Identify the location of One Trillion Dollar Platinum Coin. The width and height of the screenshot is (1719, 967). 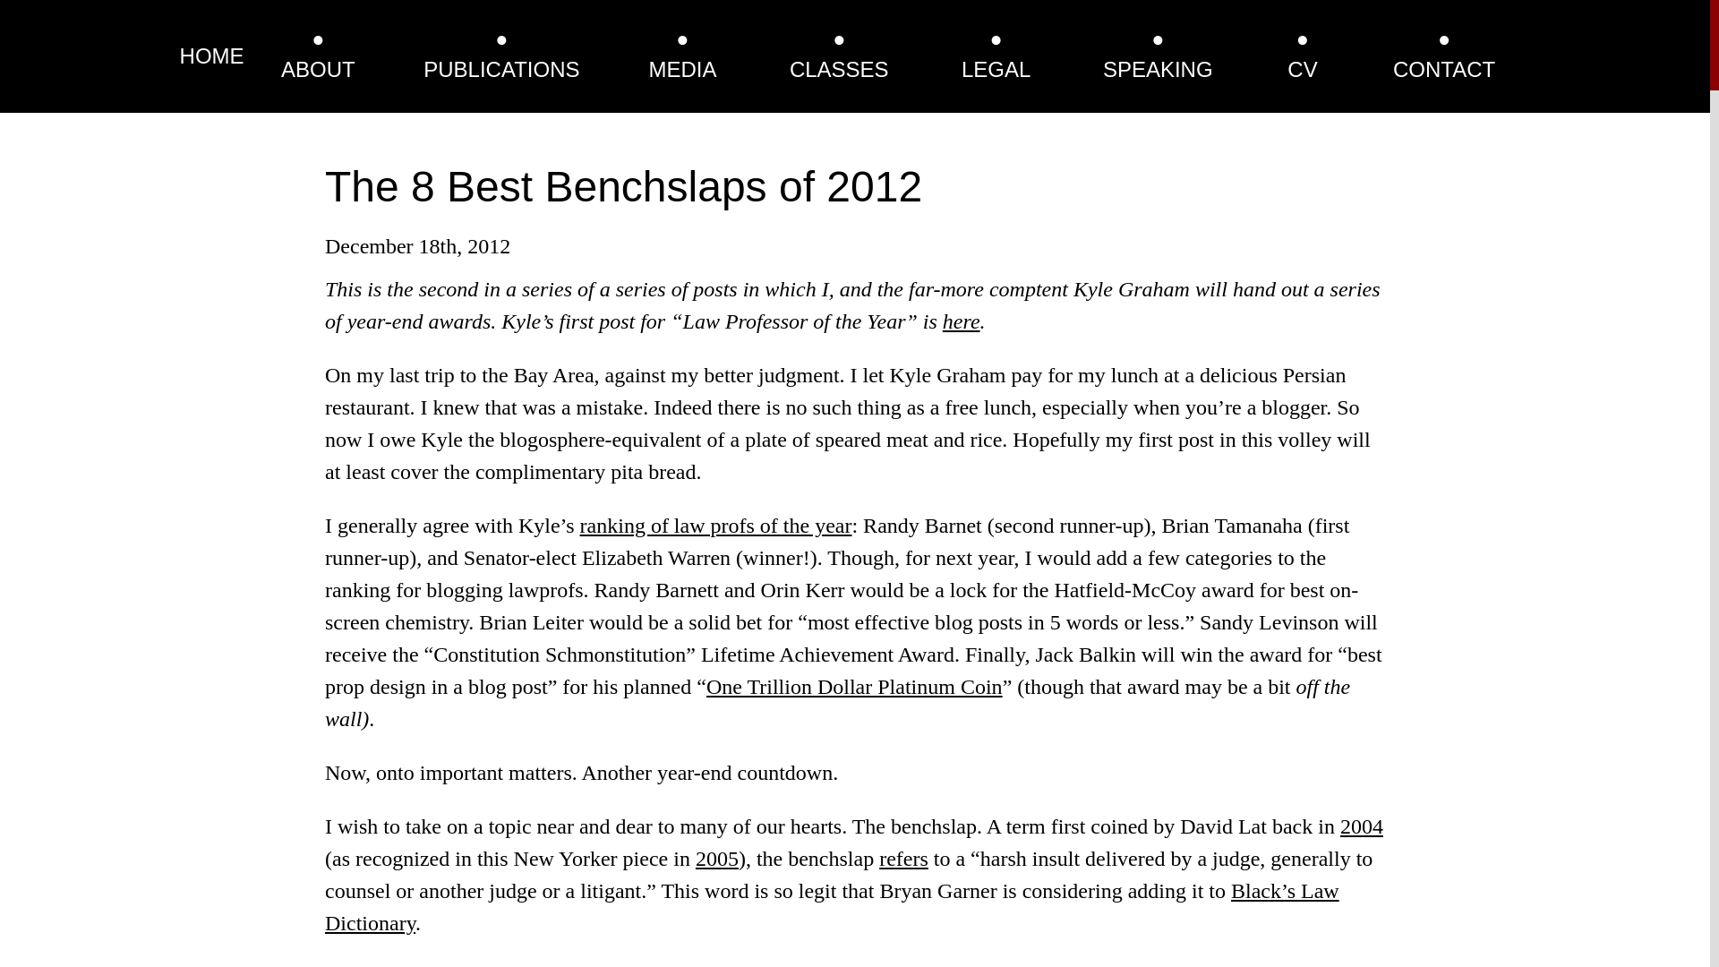
(854, 686).